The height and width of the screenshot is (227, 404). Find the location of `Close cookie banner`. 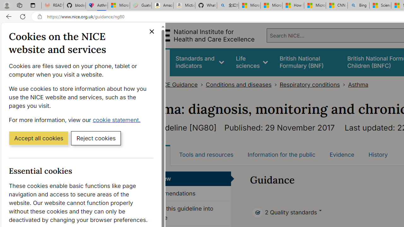

Close cookie banner is located at coordinates (151, 32).